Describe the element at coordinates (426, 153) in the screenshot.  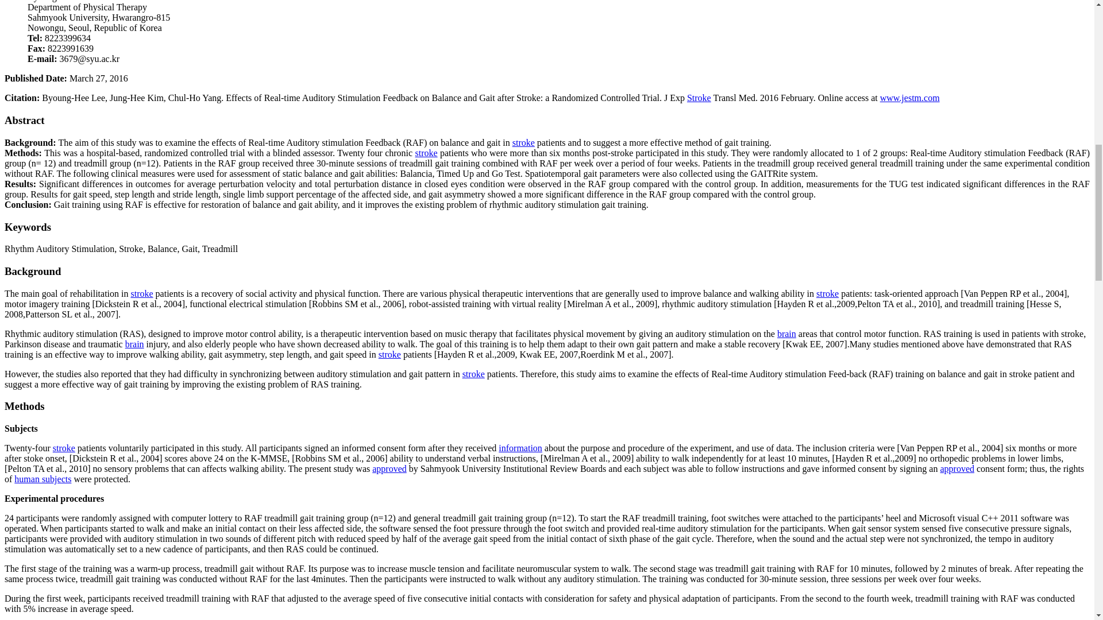
I see `stroke` at that location.